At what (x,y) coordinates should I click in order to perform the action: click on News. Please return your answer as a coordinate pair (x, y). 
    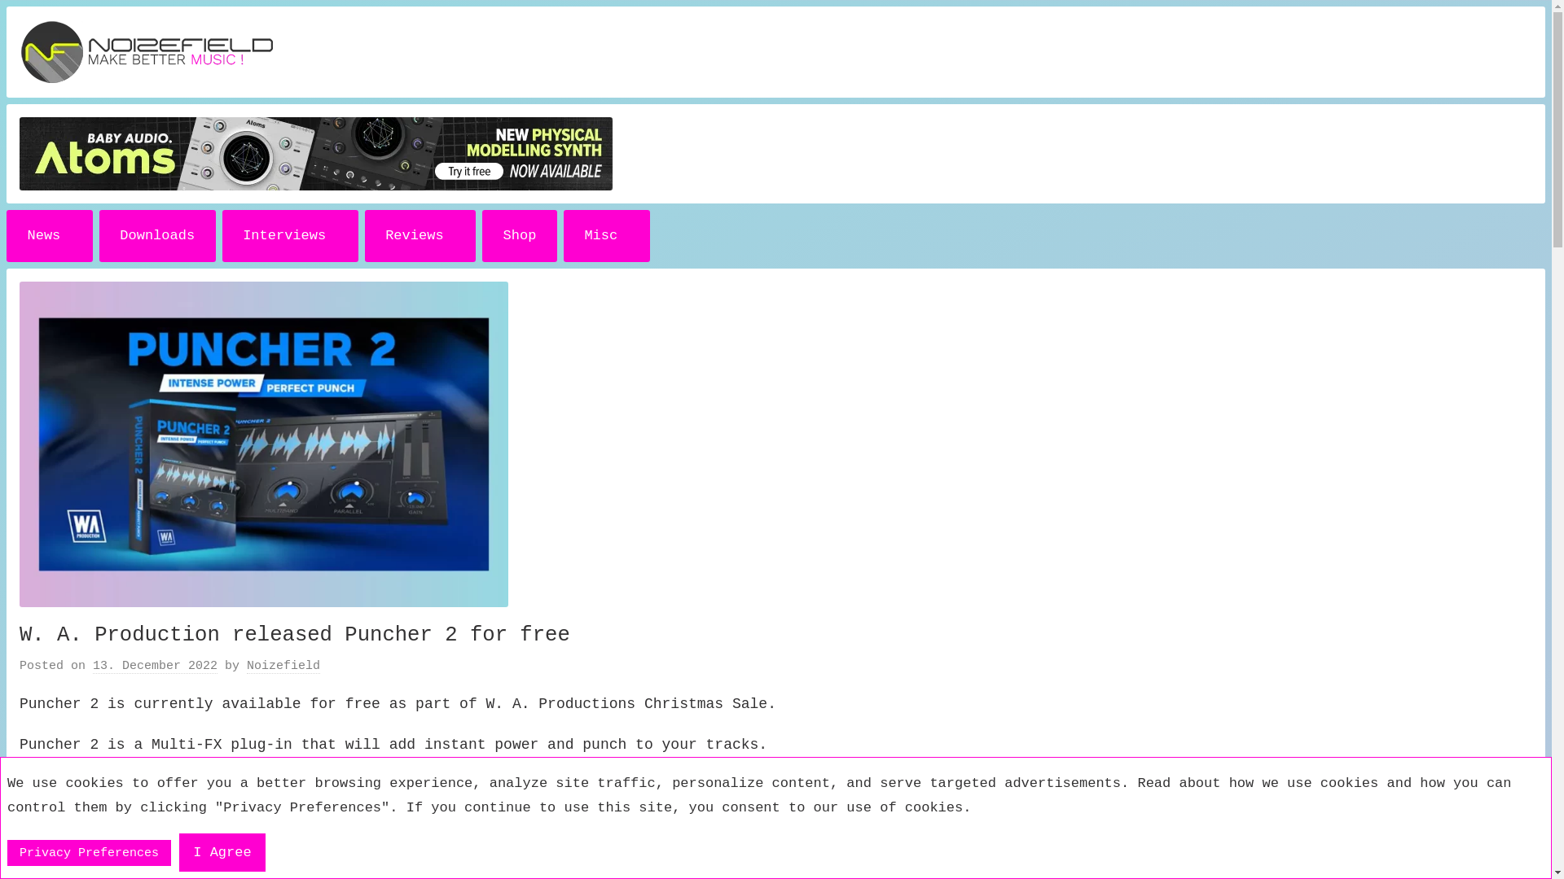
    Looking at the image, I should click on (49, 236).